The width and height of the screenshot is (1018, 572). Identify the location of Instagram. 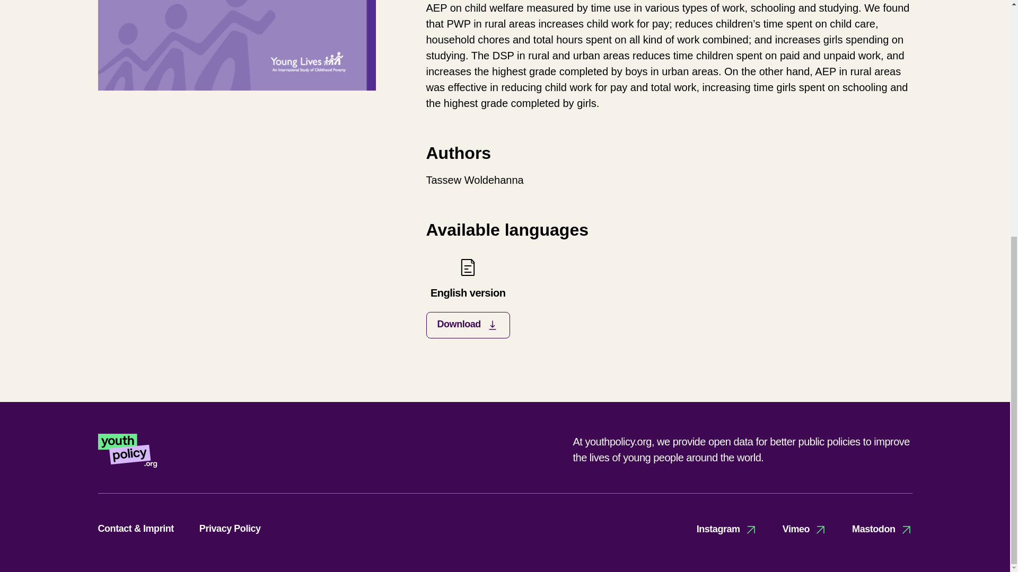
(726, 529).